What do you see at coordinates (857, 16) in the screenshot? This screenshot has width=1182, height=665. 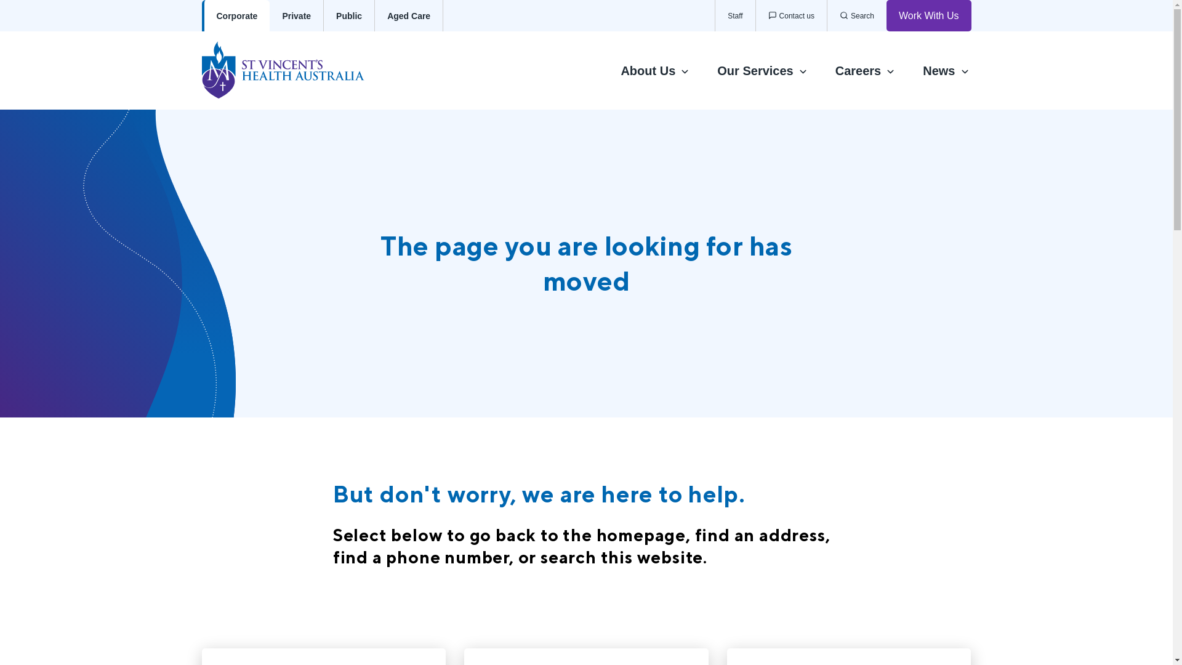 I see `Search` at bounding box center [857, 16].